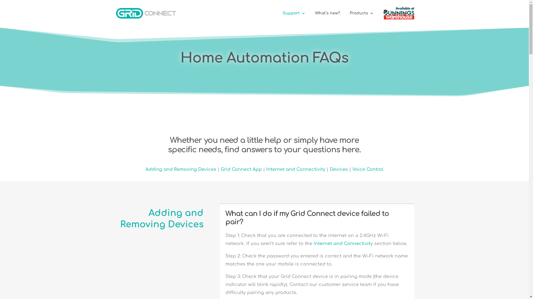 The width and height of the screenshot is (533, 299). I want to click on Grid Connect App, so click(241, 169).